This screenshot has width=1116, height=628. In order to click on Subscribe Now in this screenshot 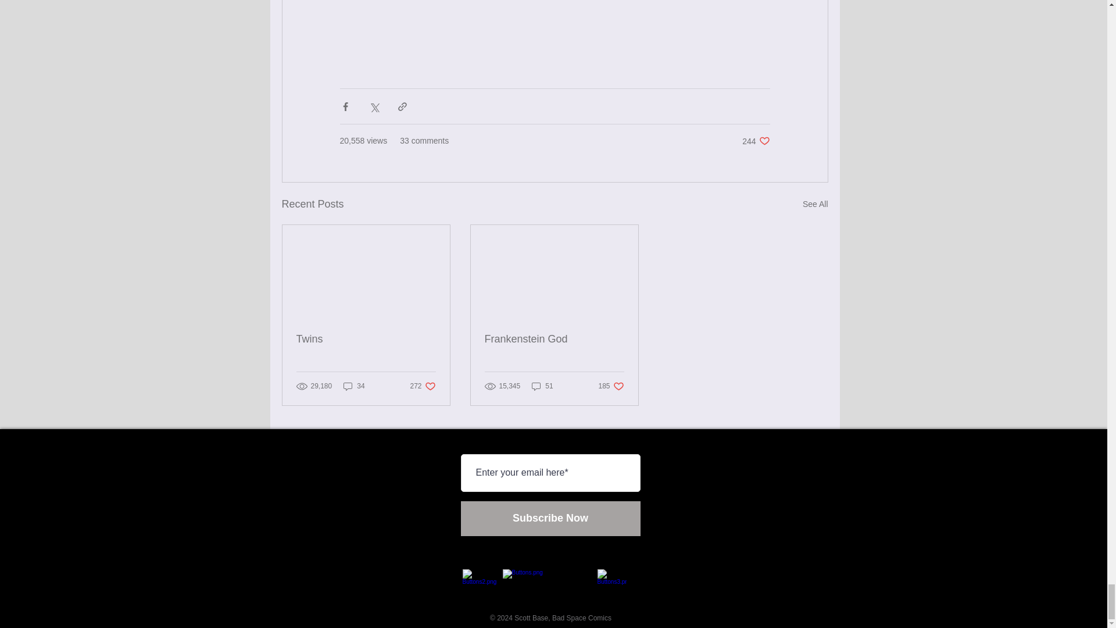, I will do `click(815, 204)`.